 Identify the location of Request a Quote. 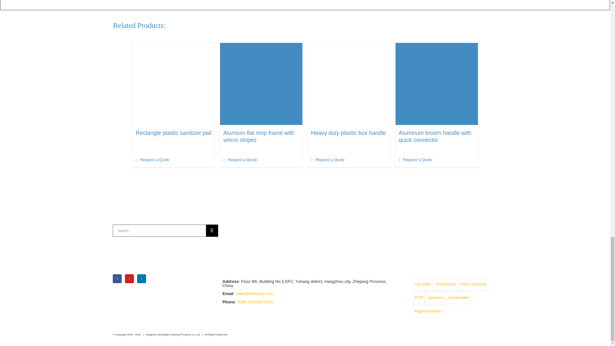
(240, 160).